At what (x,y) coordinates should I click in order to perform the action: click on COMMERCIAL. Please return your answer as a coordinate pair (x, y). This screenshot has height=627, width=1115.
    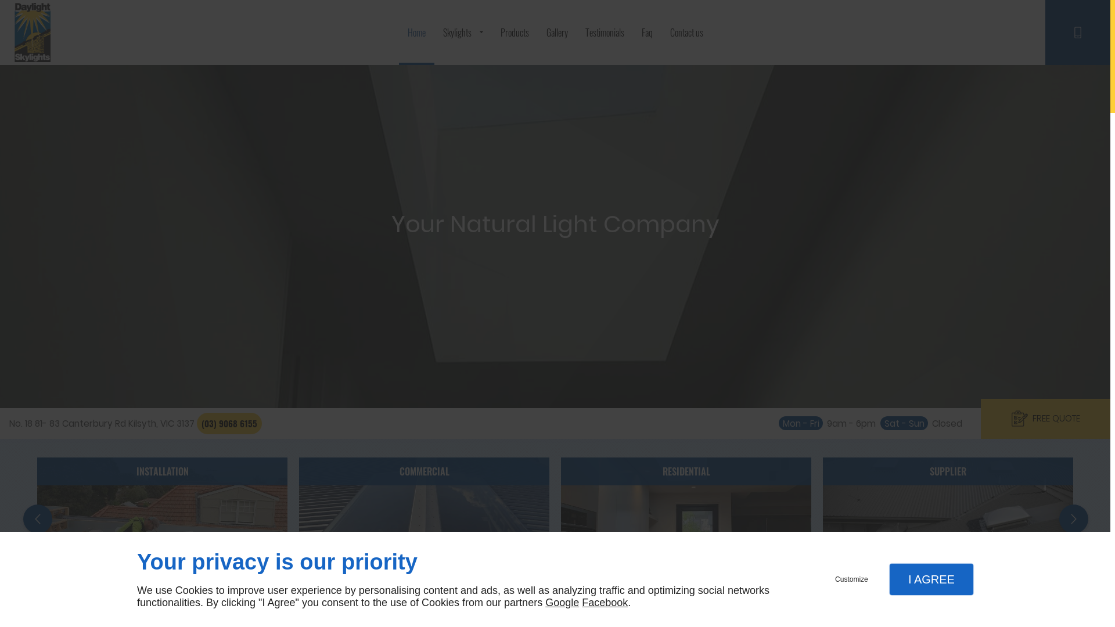
    Looking at the image, I should click on (425, 522).